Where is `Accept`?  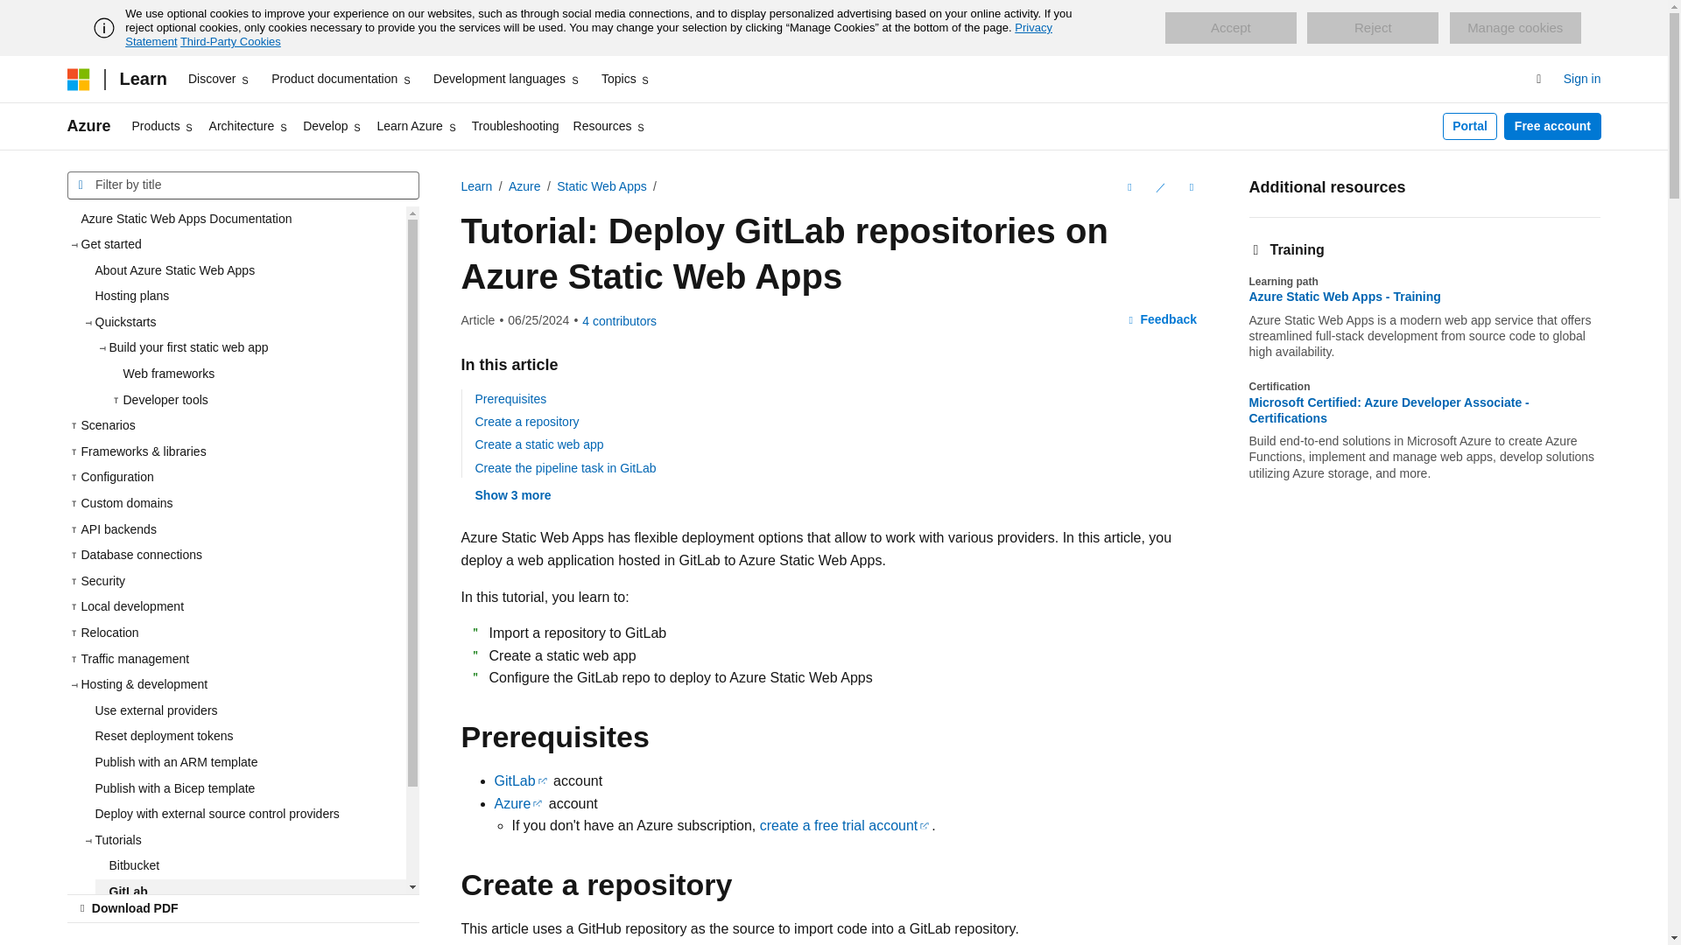
Accept is located at coordinates (1230, 28).